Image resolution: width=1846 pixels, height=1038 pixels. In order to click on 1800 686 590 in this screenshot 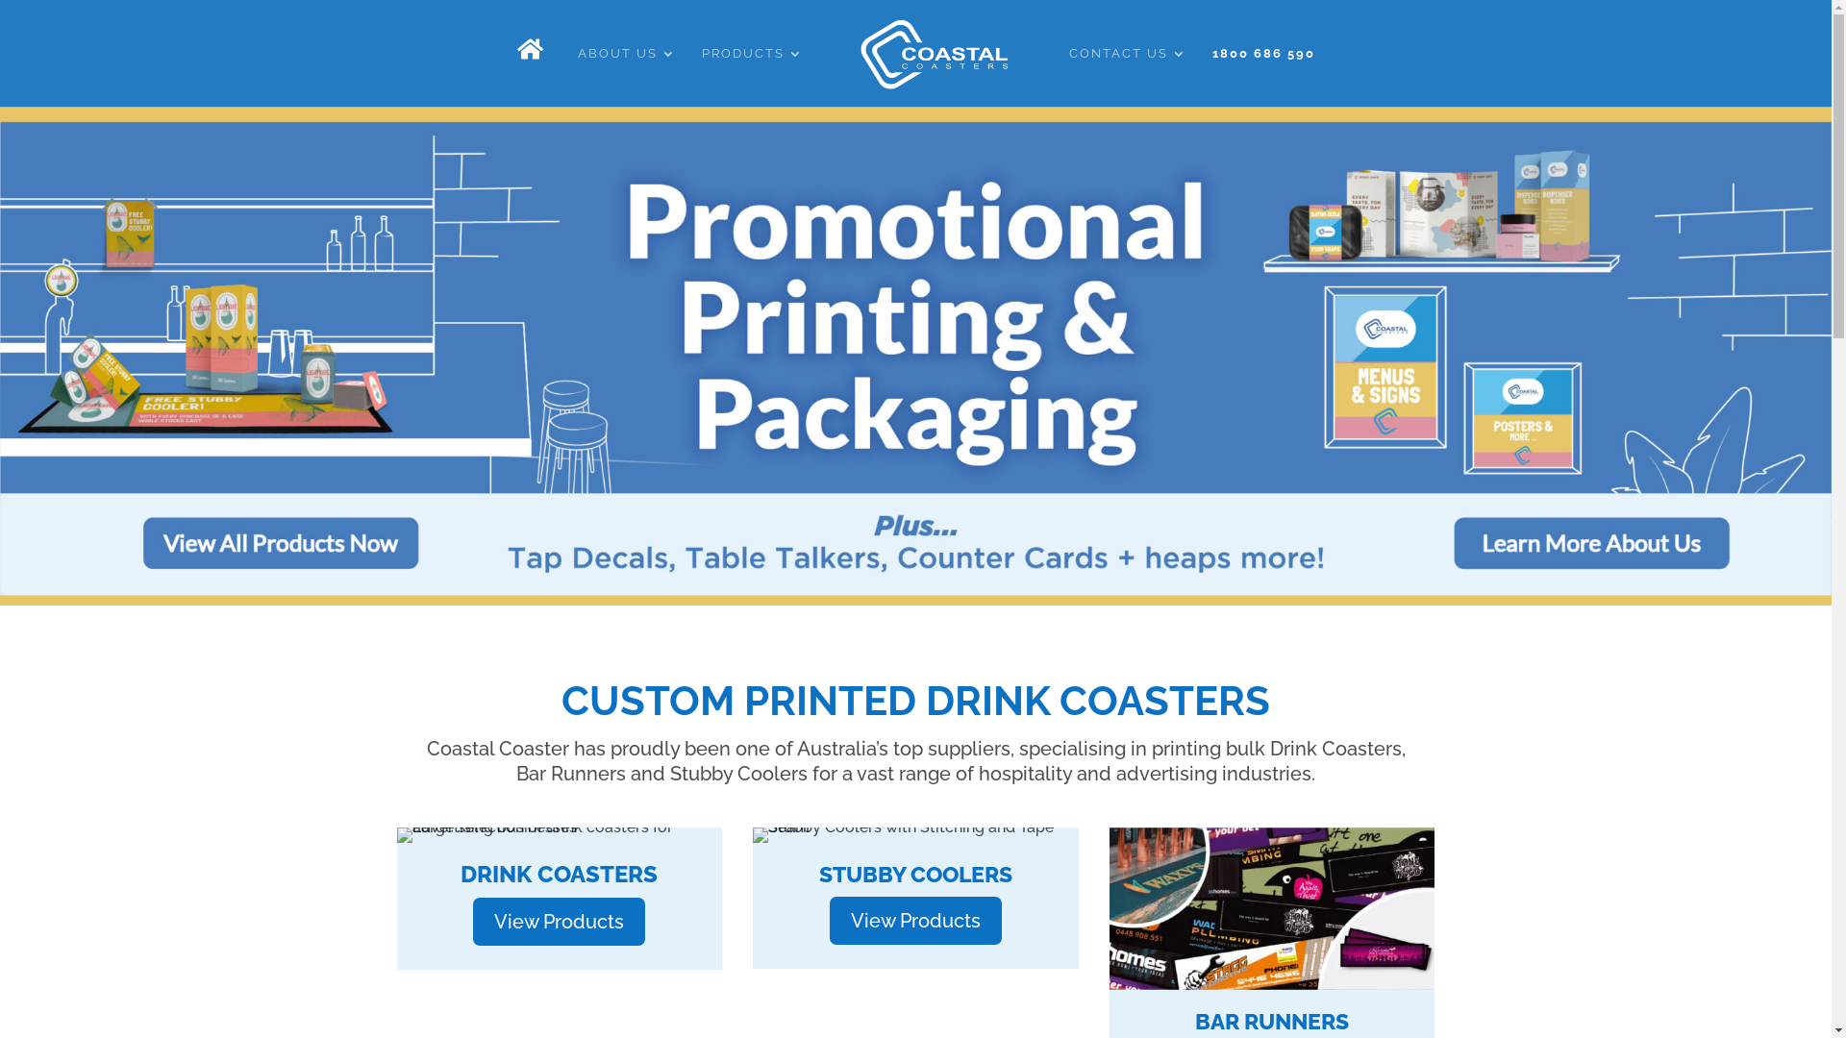, I will do `click(1263, 75)`.